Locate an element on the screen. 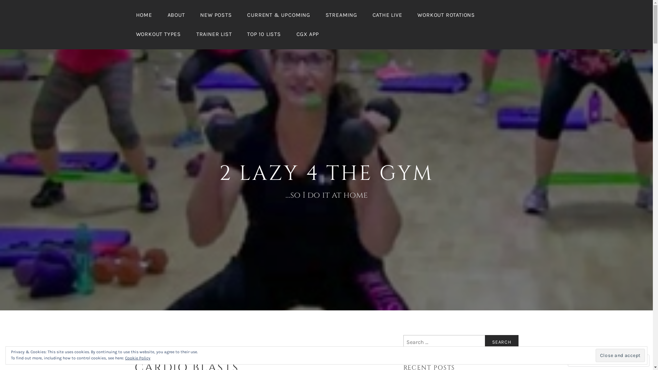  ABOUT is located at coordinates (176, 15).